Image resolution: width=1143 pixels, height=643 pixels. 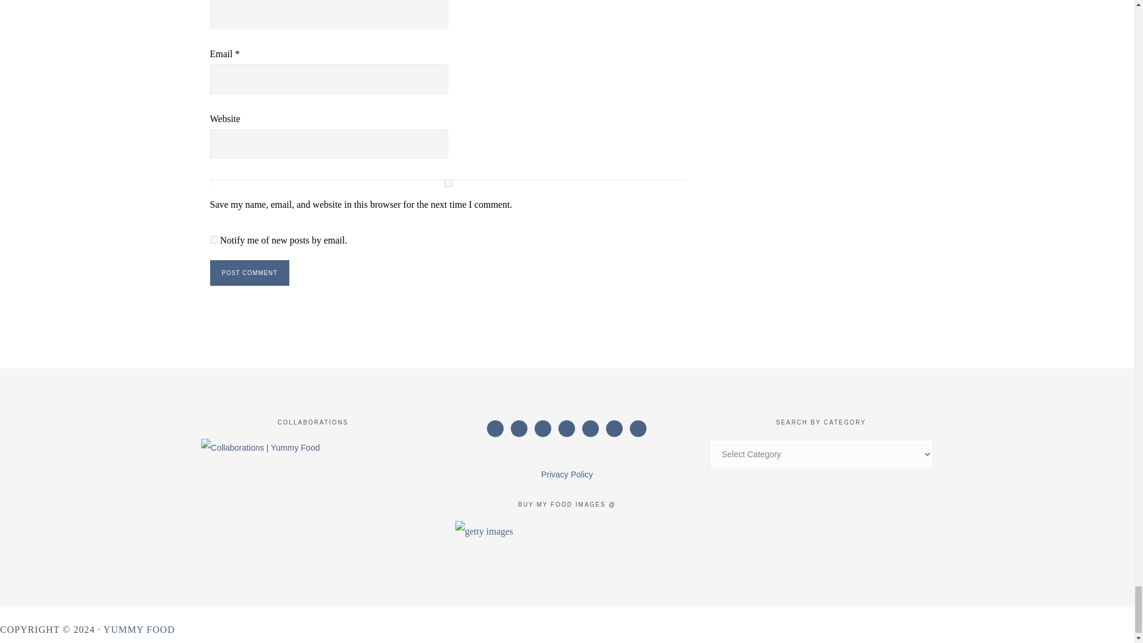 What do you see at coordinates (249, 273) in the screenshot?
I see `Post Comment` at bounding box center [249, 273].